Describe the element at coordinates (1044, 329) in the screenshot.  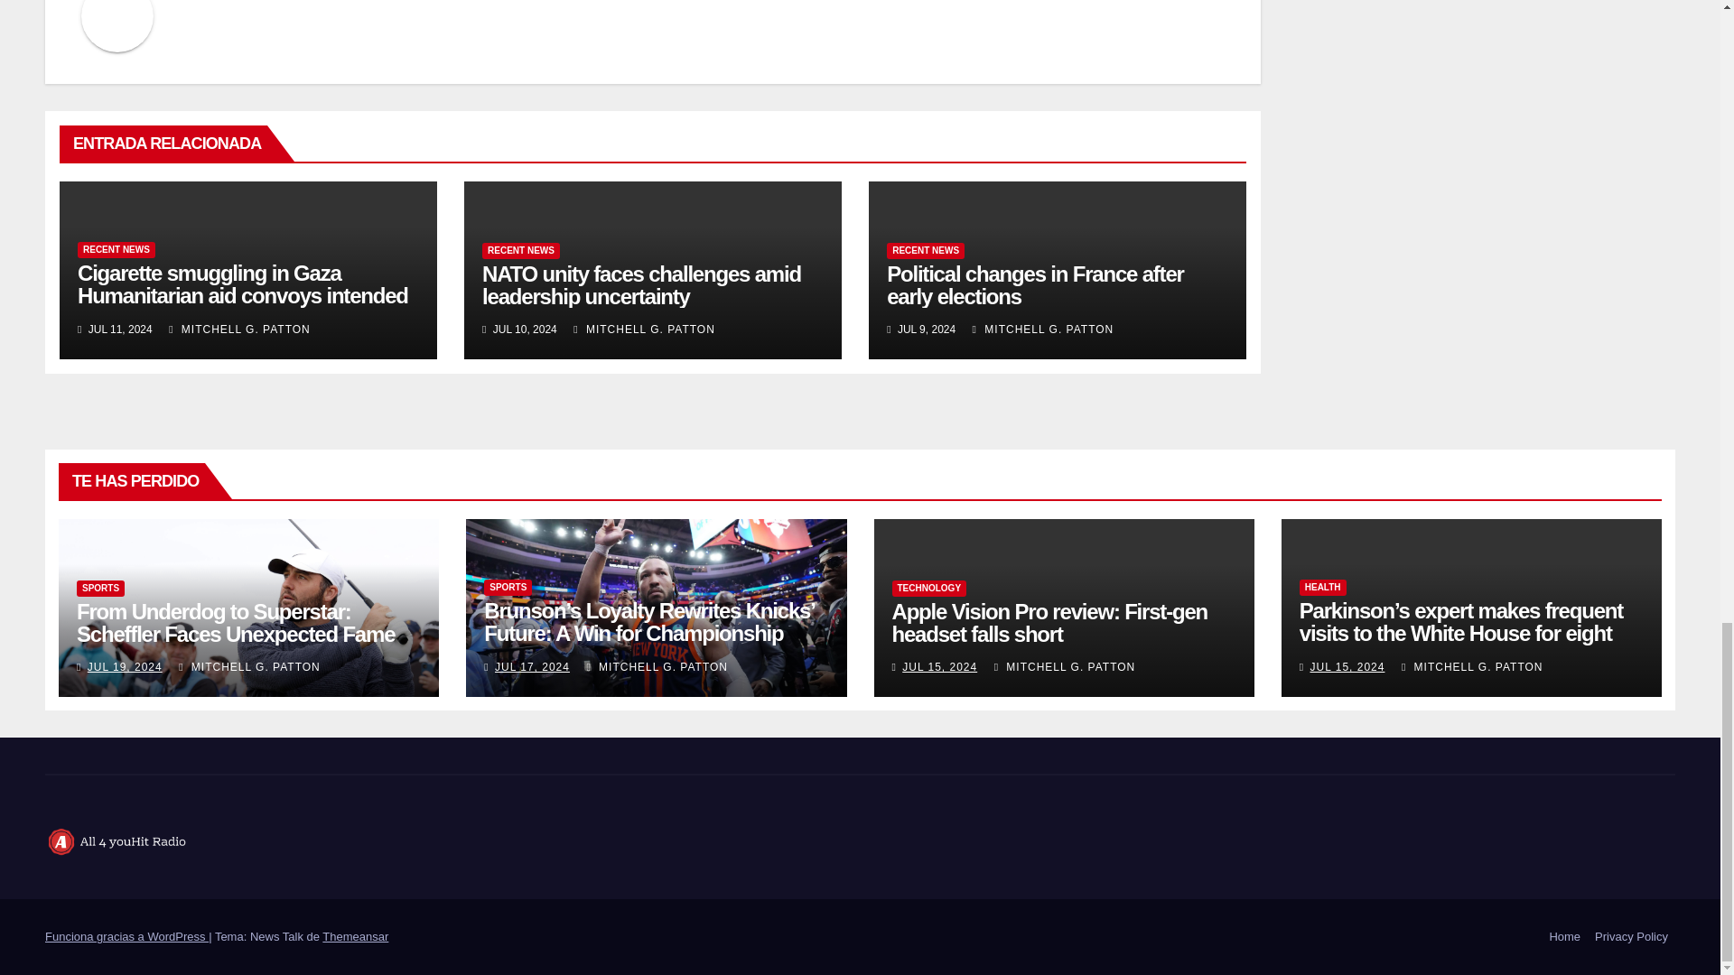
I see `MITCHELL G. PATTON` at that location.